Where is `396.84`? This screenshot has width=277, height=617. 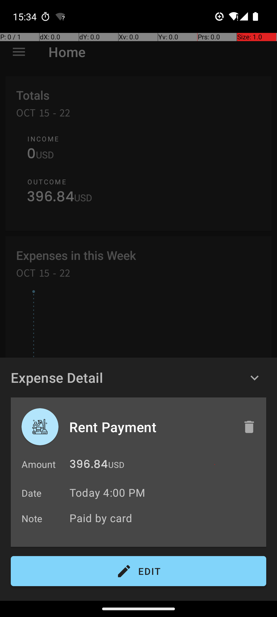 396.84 is located at coordinates (89, 465).